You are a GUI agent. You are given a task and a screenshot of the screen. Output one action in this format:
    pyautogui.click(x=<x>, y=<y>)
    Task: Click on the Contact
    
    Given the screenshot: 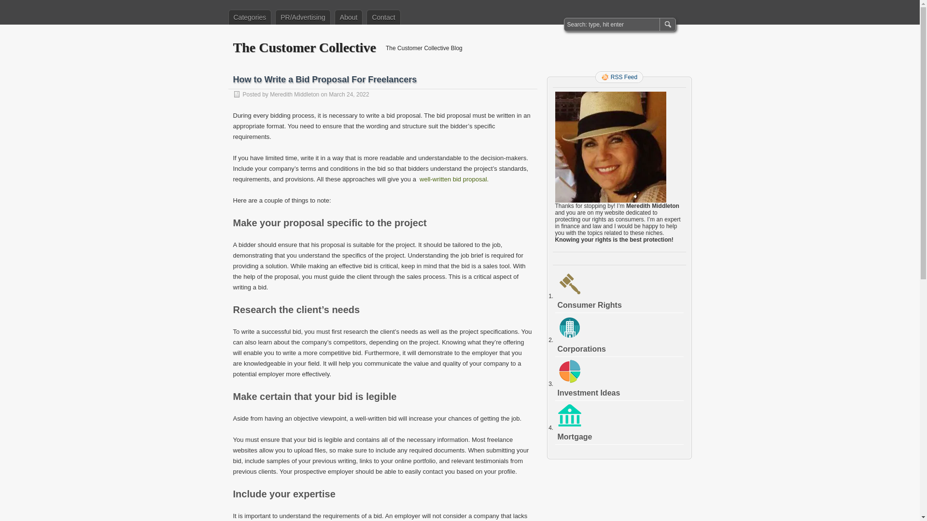 What is the action you would take?
    pyautogui.click(x=383, y=17)
    